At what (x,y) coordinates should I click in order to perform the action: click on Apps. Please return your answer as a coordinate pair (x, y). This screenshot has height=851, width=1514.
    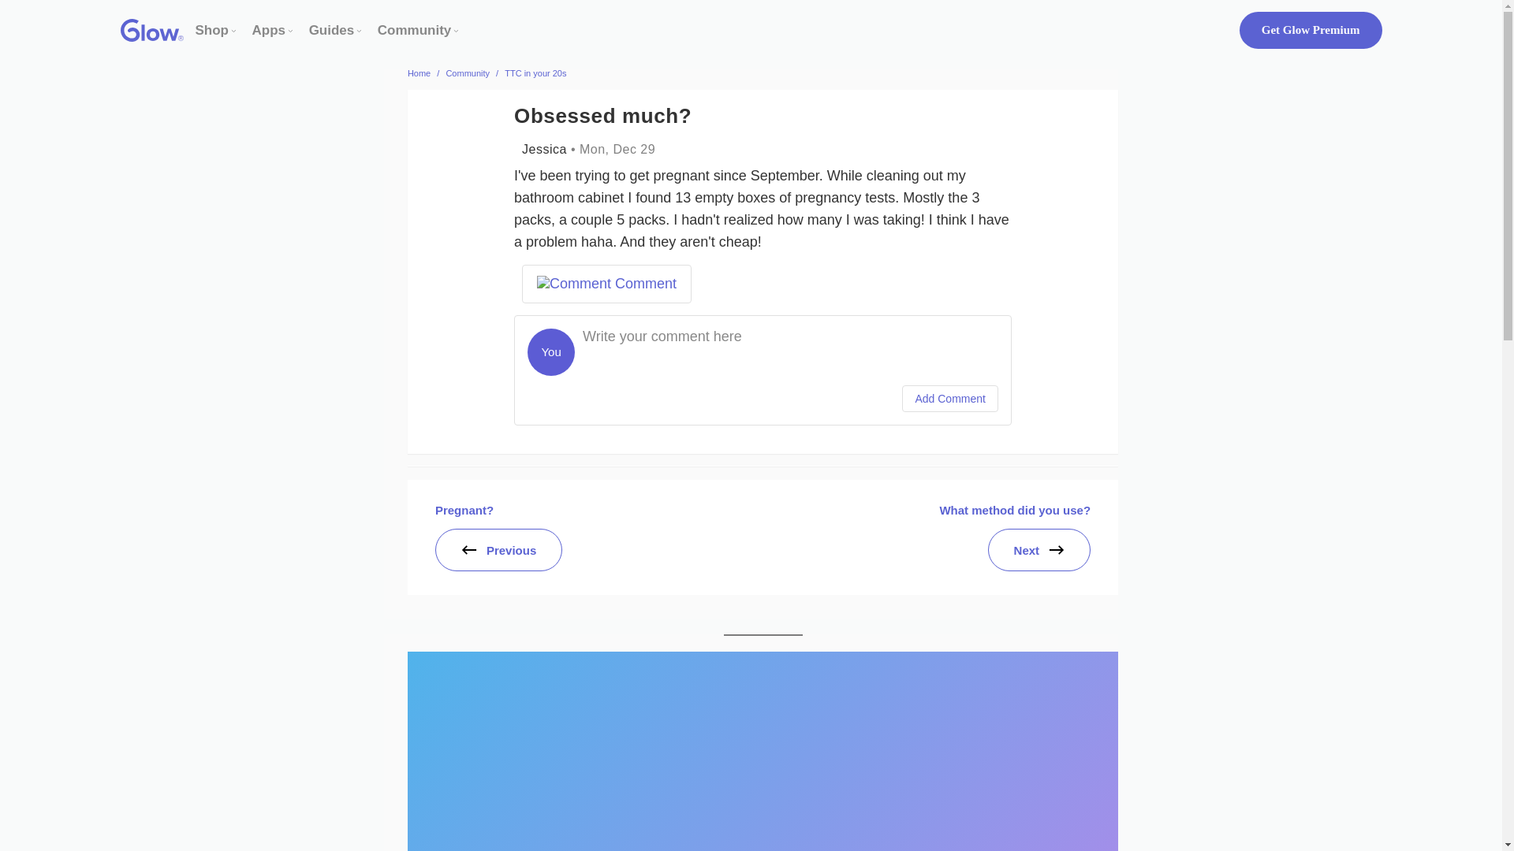
    Looking at the image, I should click on (269, 30).